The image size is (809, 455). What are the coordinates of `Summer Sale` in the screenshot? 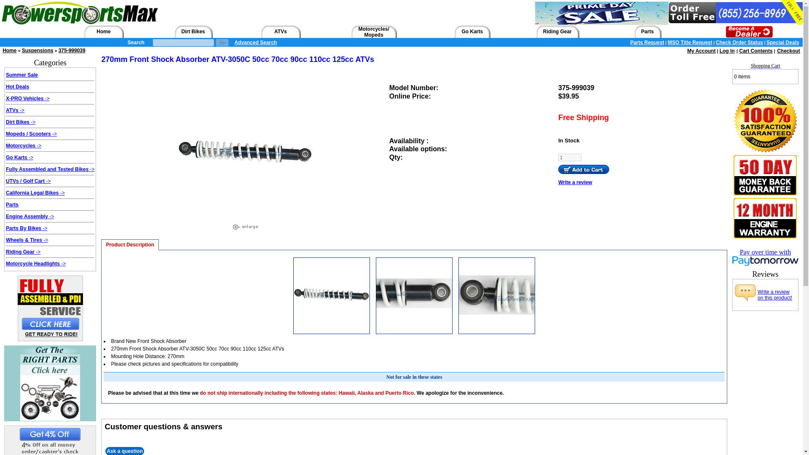 It's located at (22, 75).